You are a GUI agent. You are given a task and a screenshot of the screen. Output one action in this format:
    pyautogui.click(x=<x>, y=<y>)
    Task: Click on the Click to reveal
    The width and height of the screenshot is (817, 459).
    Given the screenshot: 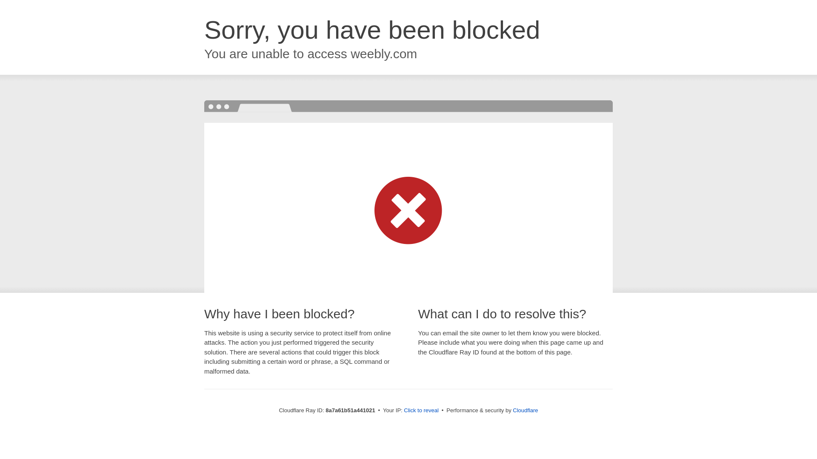 What is the action you would take?
    pyautogui.click(x=421, y=411)
    